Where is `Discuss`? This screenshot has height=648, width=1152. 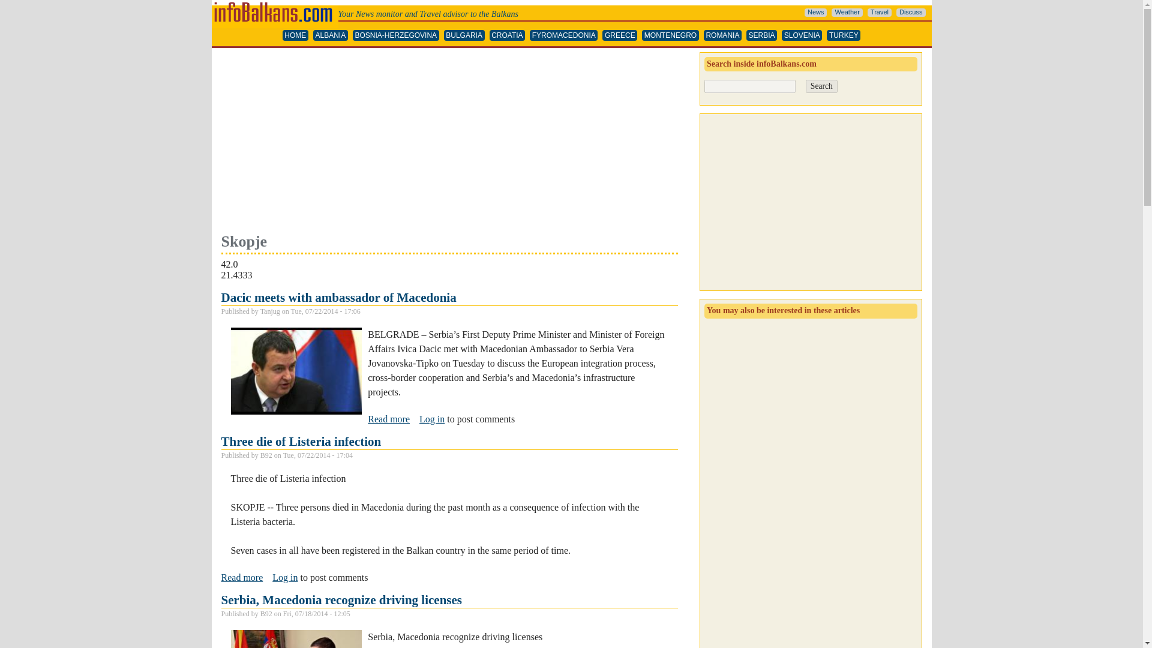
Discuss is located at coordinates (241, 577).